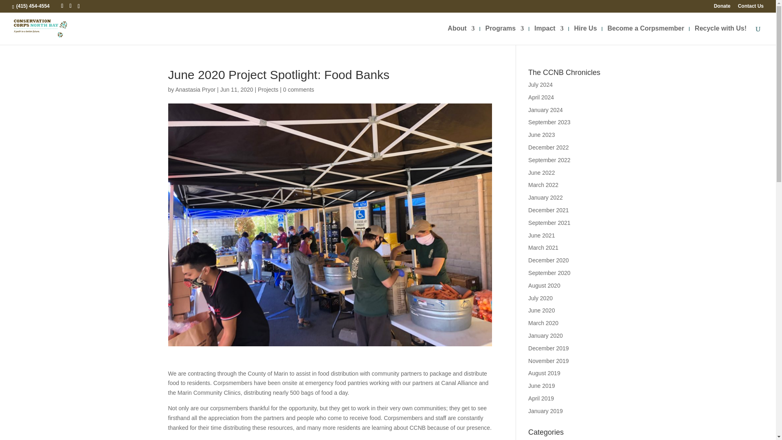 This screenshot has height=440, width=782. I want to click on January 2024, so click(546, 110).